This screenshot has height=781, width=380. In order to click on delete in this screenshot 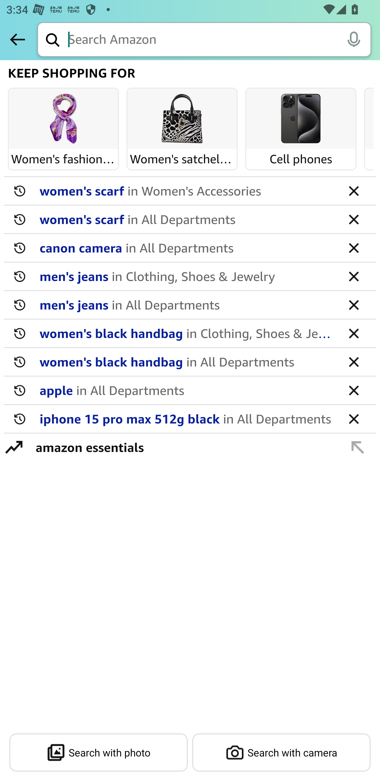, I will do `click(354, 191)`.